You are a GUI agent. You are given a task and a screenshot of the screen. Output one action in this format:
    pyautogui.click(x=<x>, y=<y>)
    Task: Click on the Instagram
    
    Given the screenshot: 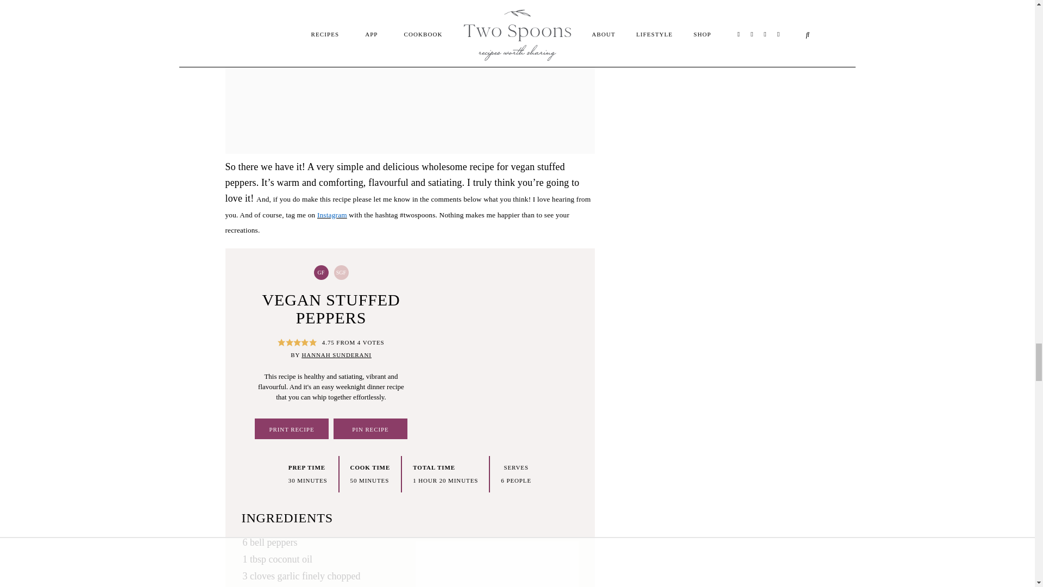 What is the action you would take?
    pyautogui.click(x=332, y=214)
    